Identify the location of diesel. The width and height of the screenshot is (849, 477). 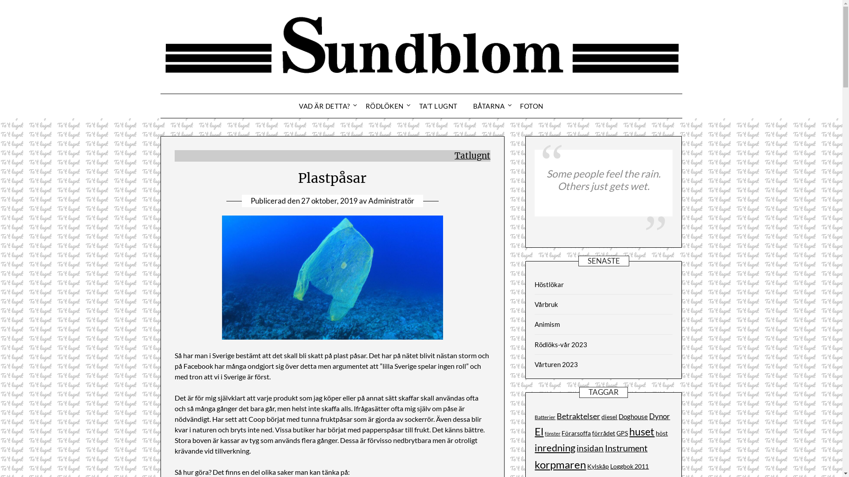
(609, 417).